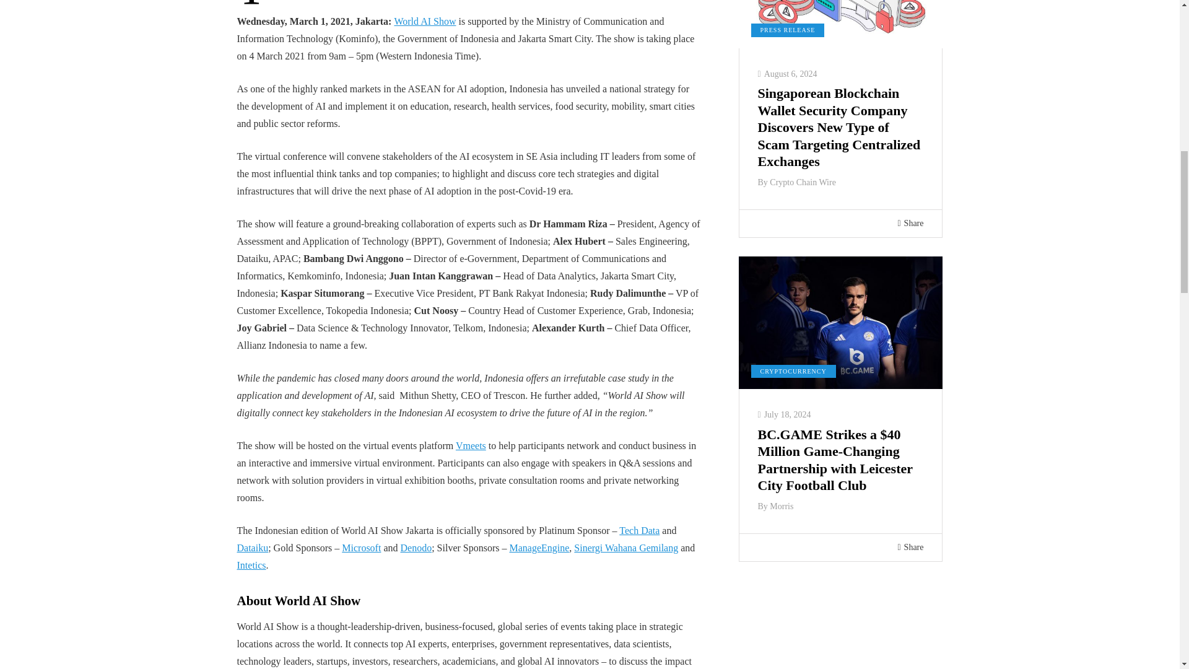 The width and height of the screenshot is (1189, 669). I want to click on Microsoft, so click(361, 548).